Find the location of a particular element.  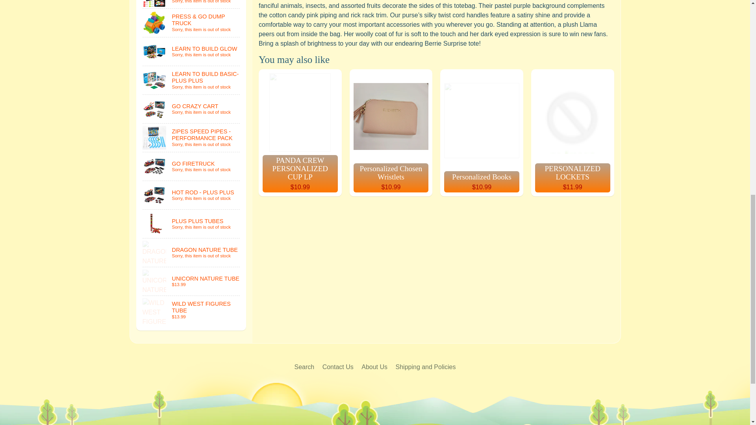

SUPER HERO DARTBOARD is located at coordinates (191, 4).